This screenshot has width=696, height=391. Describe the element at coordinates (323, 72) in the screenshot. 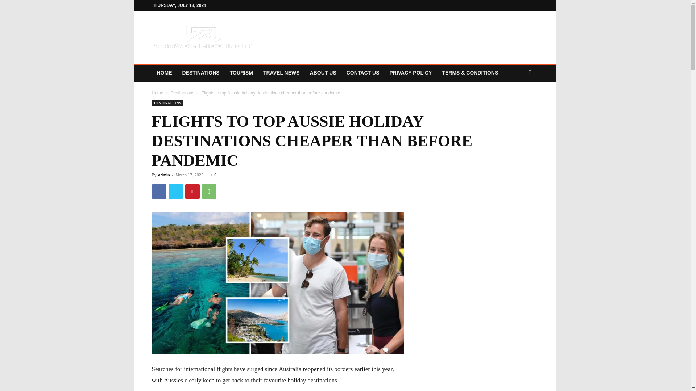

I see `ABOUT US` at that location.